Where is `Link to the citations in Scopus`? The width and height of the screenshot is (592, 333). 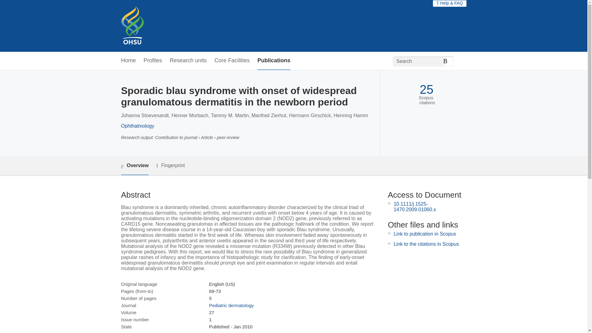
Link to the citations in Scopus is located at coordinates (426, 244).